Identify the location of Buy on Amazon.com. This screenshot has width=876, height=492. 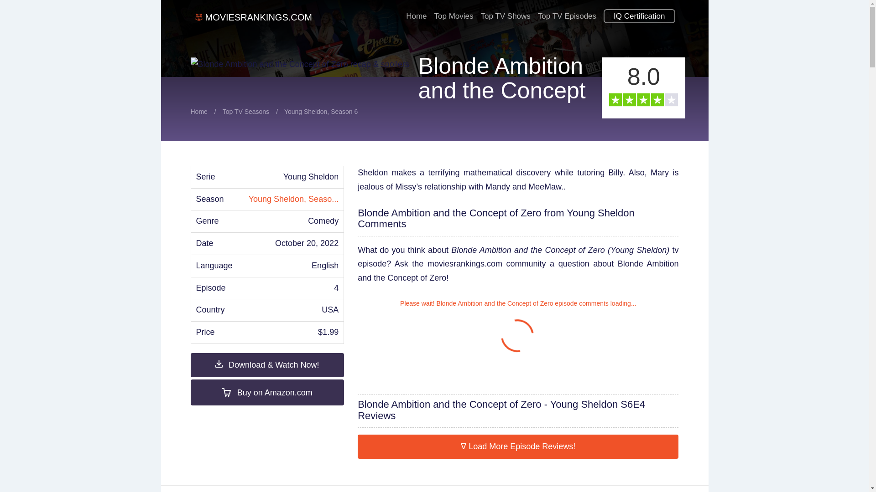
(267, 392).